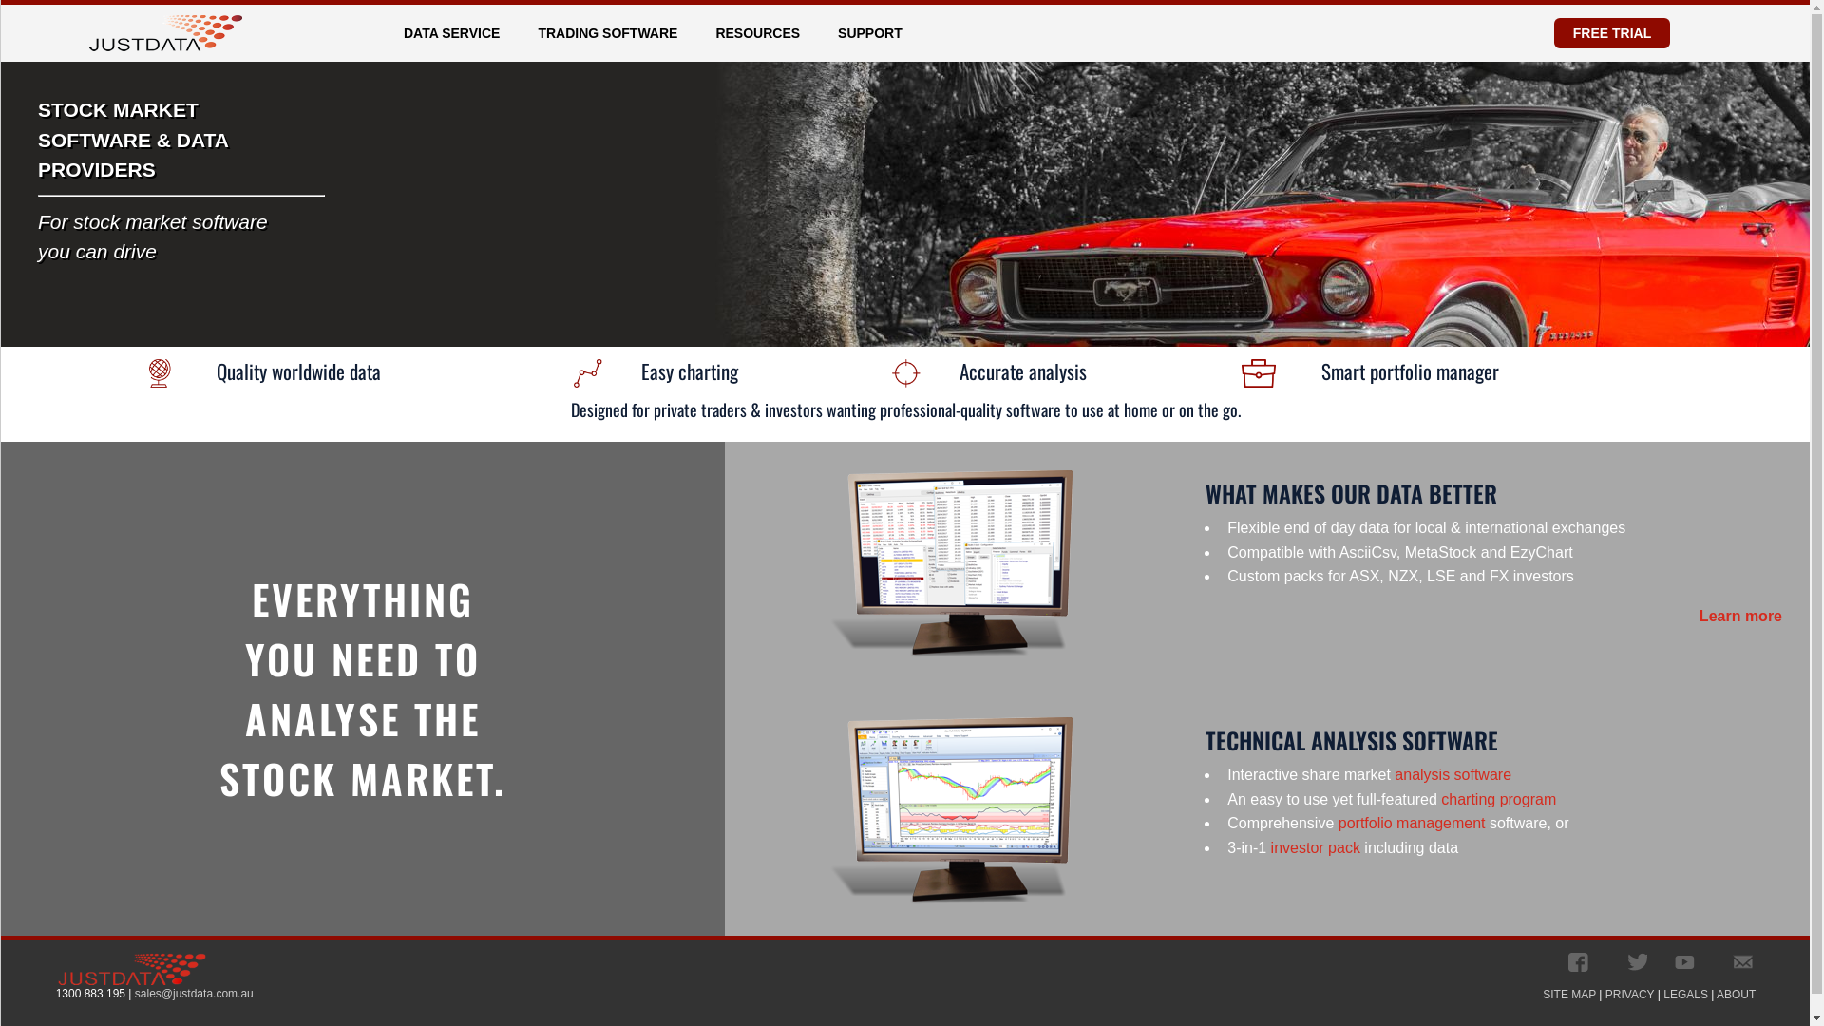  Describe the element at coordinates (1259, 373) in the screenshot. I see `Smart Portfolio Manager` at that location.